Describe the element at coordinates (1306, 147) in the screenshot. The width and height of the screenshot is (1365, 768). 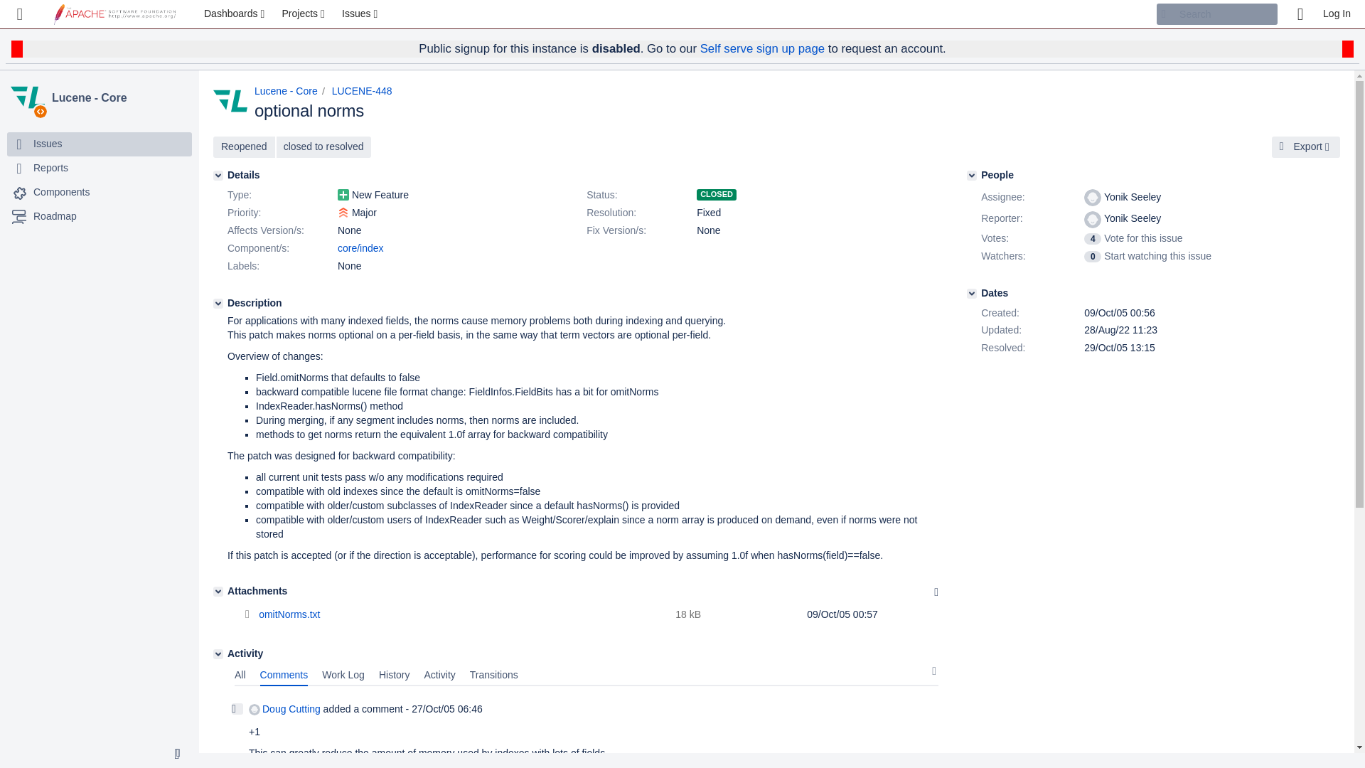
I see `Export` at that location.